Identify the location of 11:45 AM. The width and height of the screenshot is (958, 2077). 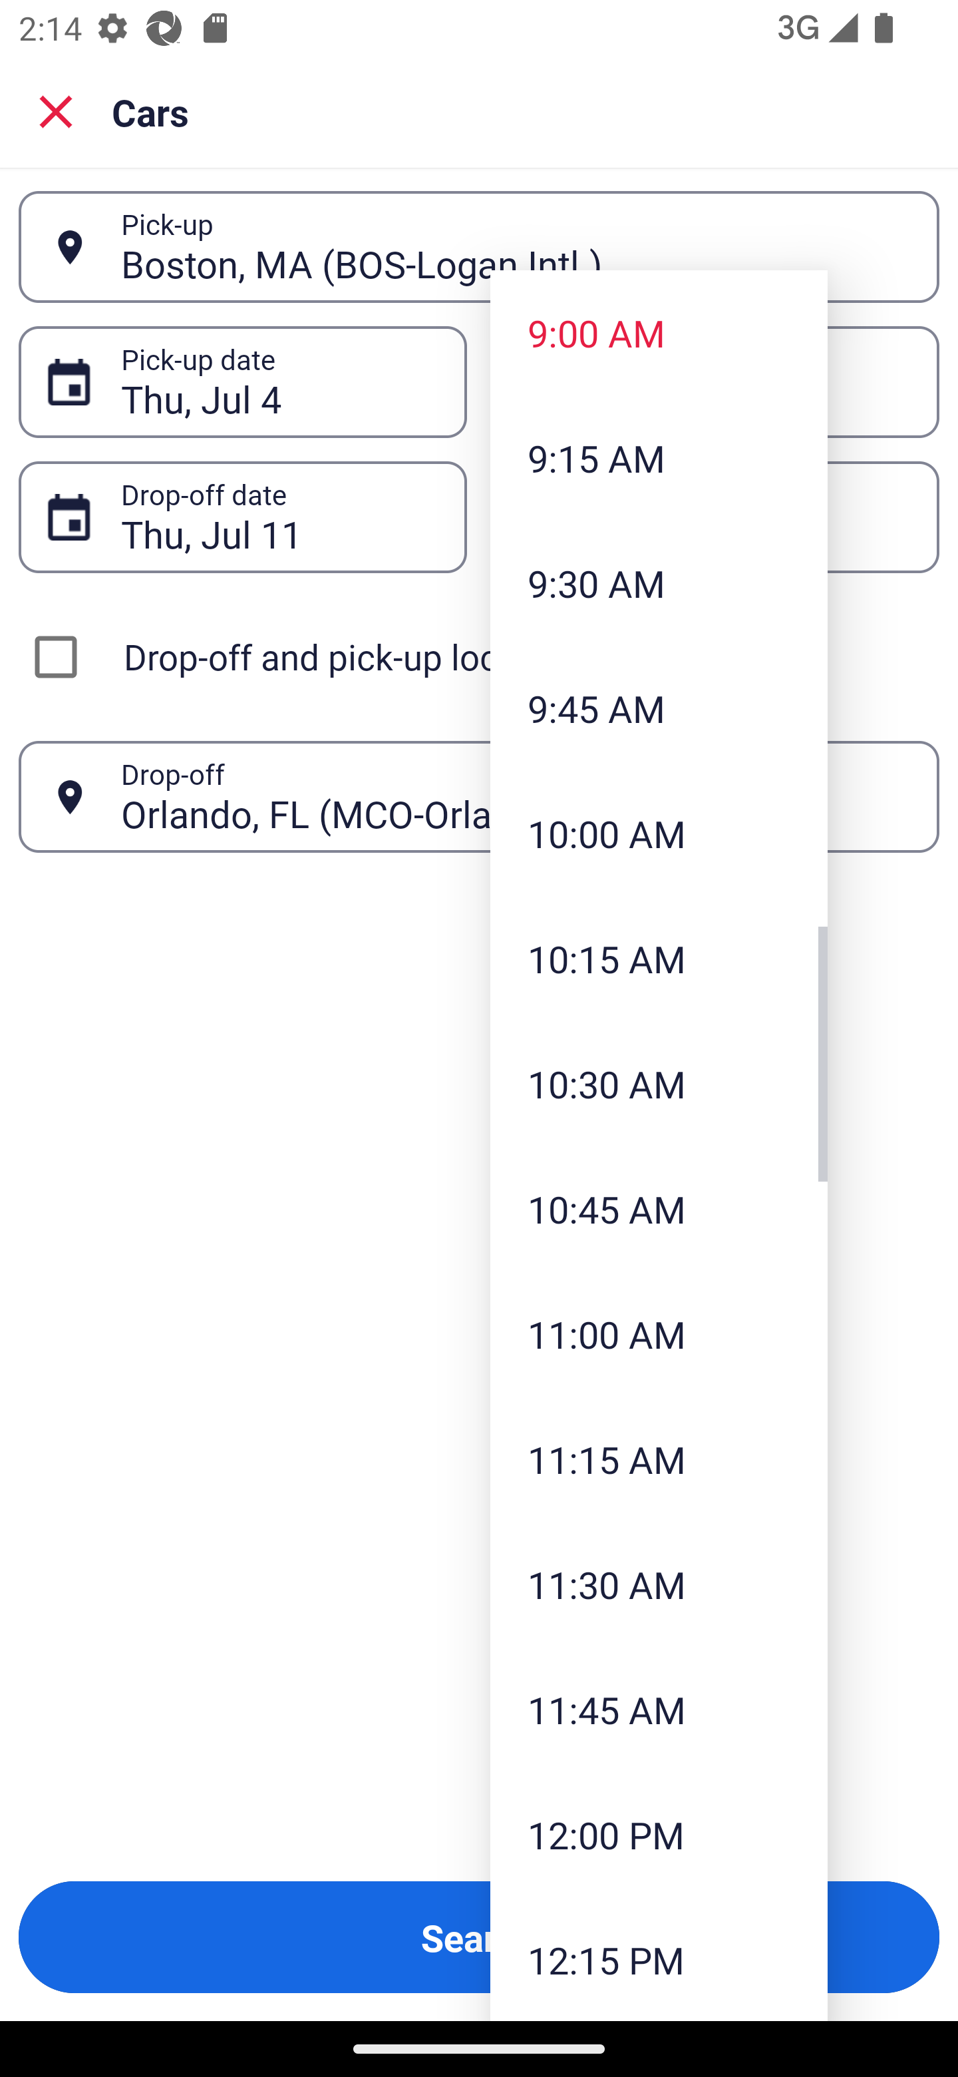
(659, 1710).